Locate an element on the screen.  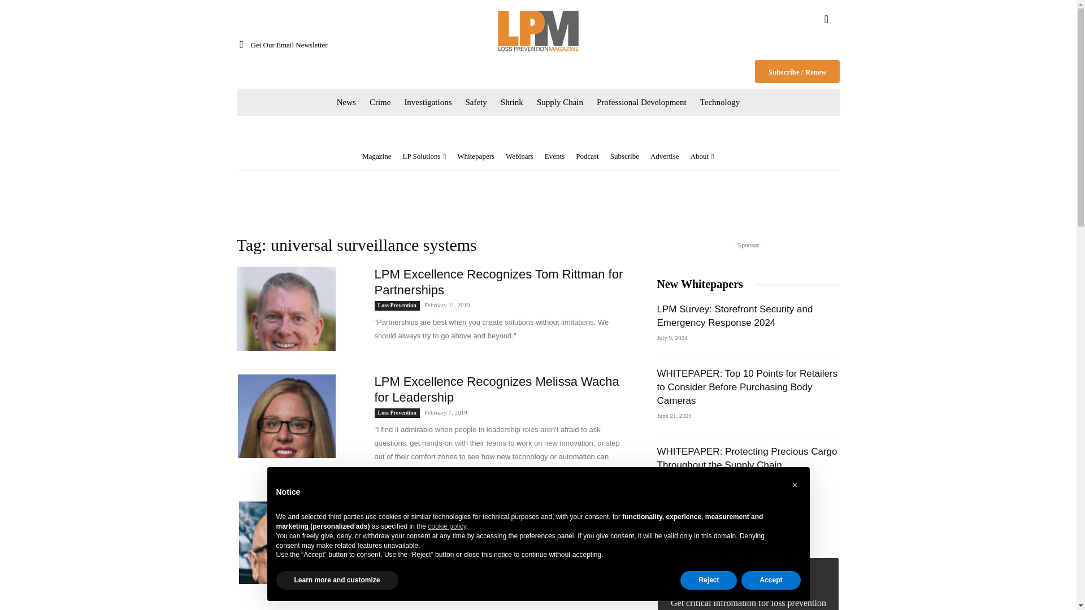
Loss Prevention Media is located at coordinates (538, 30).